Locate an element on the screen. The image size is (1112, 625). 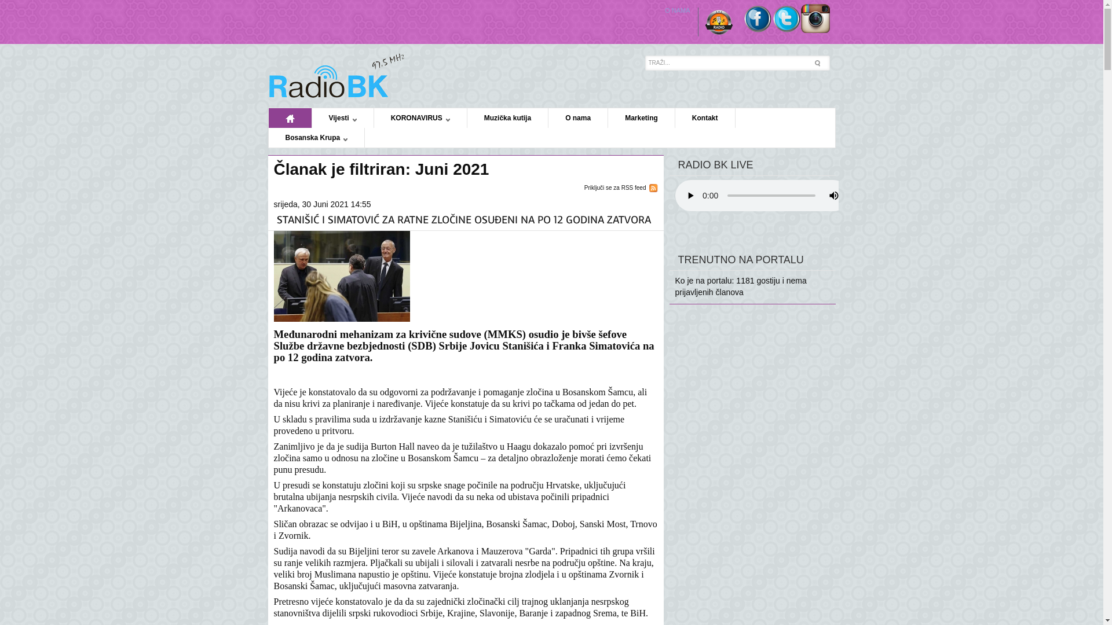
FB is located at coordinates (757, 30).